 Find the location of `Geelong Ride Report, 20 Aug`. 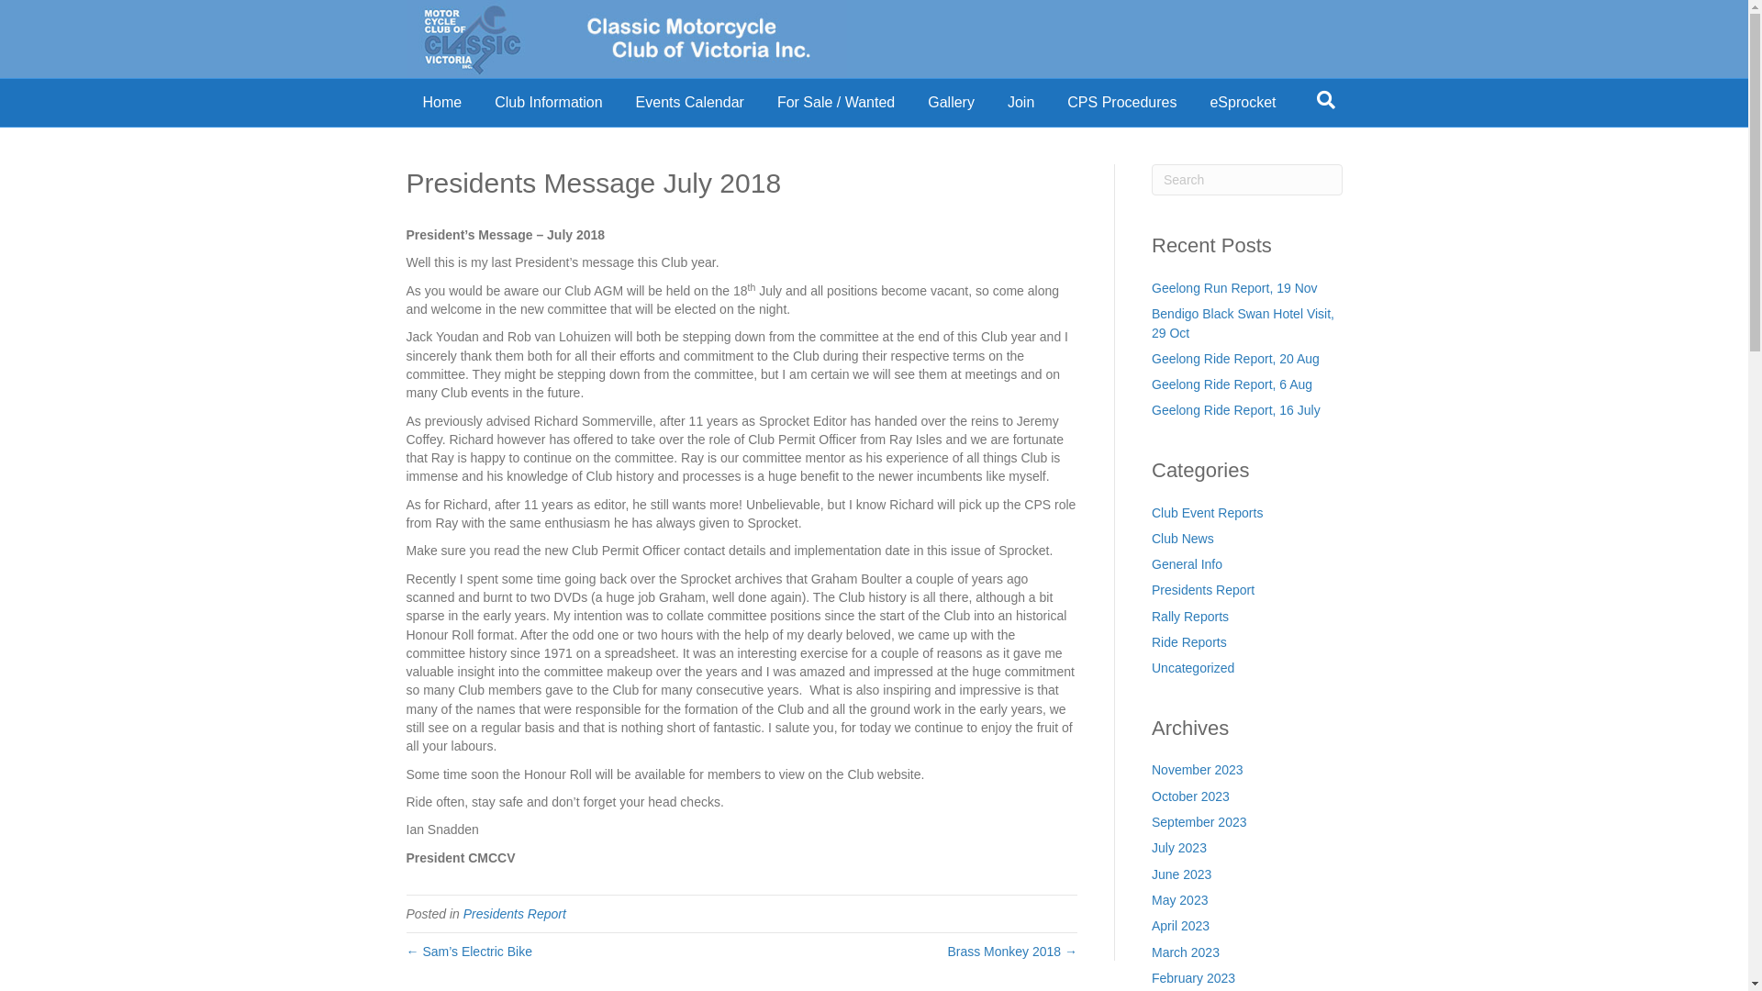

Geelong Ride Report, 20 Aug is located at coordinates (1235, 359).